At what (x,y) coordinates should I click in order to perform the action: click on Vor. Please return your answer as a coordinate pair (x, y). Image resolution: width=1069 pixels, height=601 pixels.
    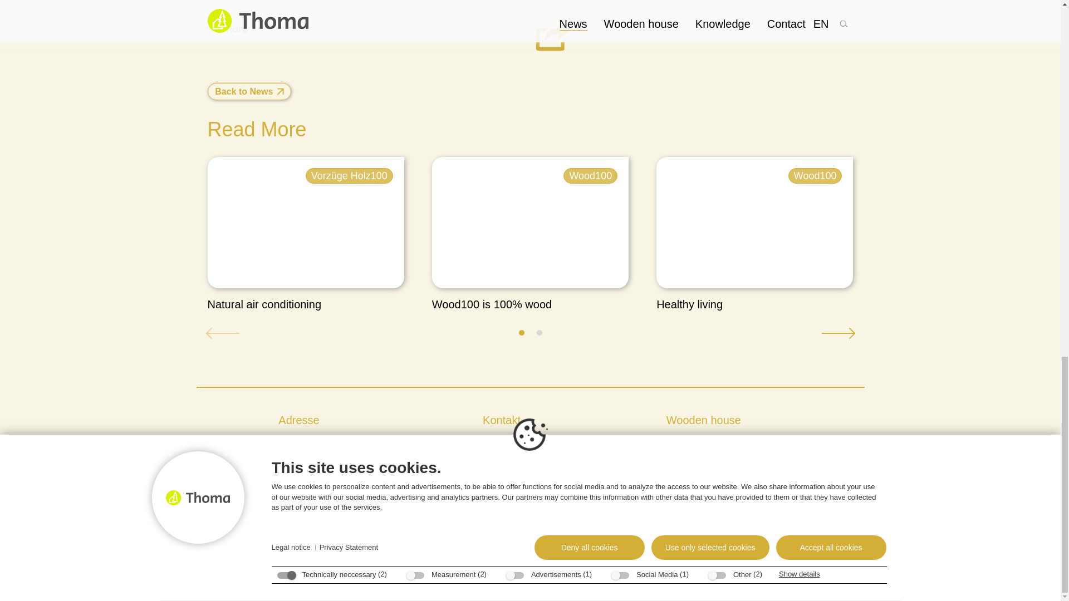
    Looking at the image, I should click on (837, 333).